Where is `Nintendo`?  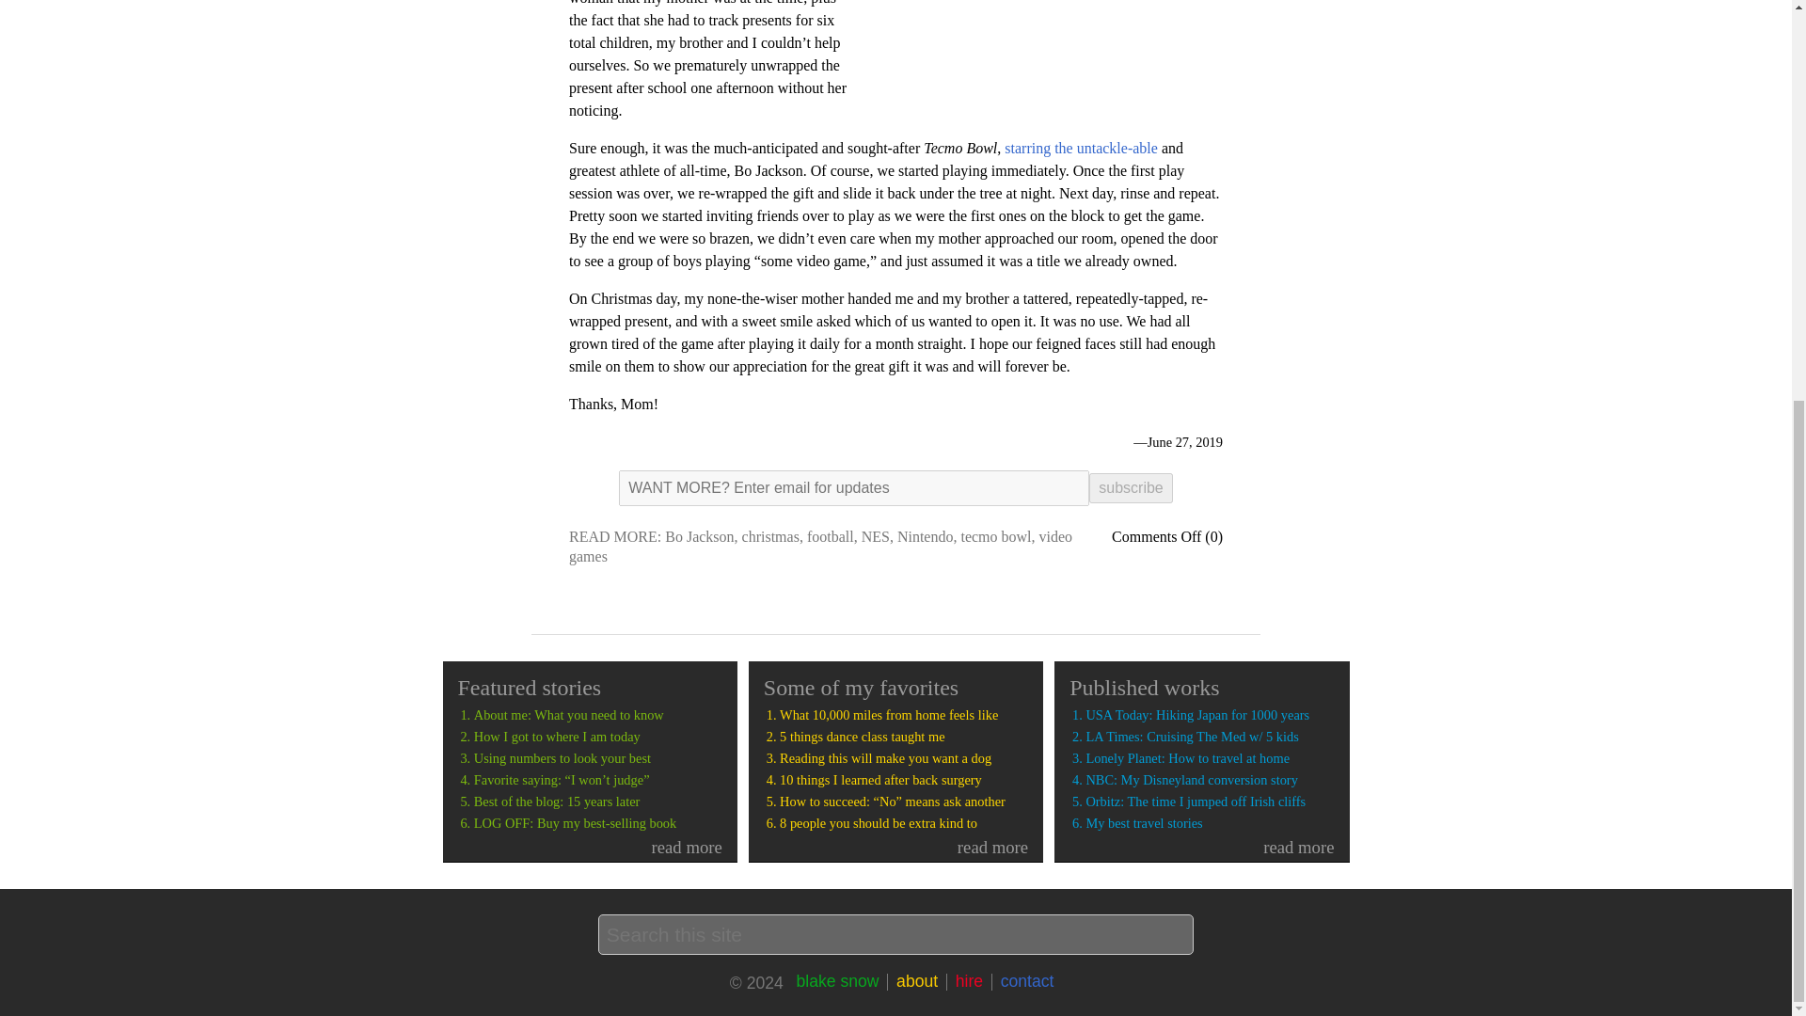 Nintendo is located at coordinates (926, 536).